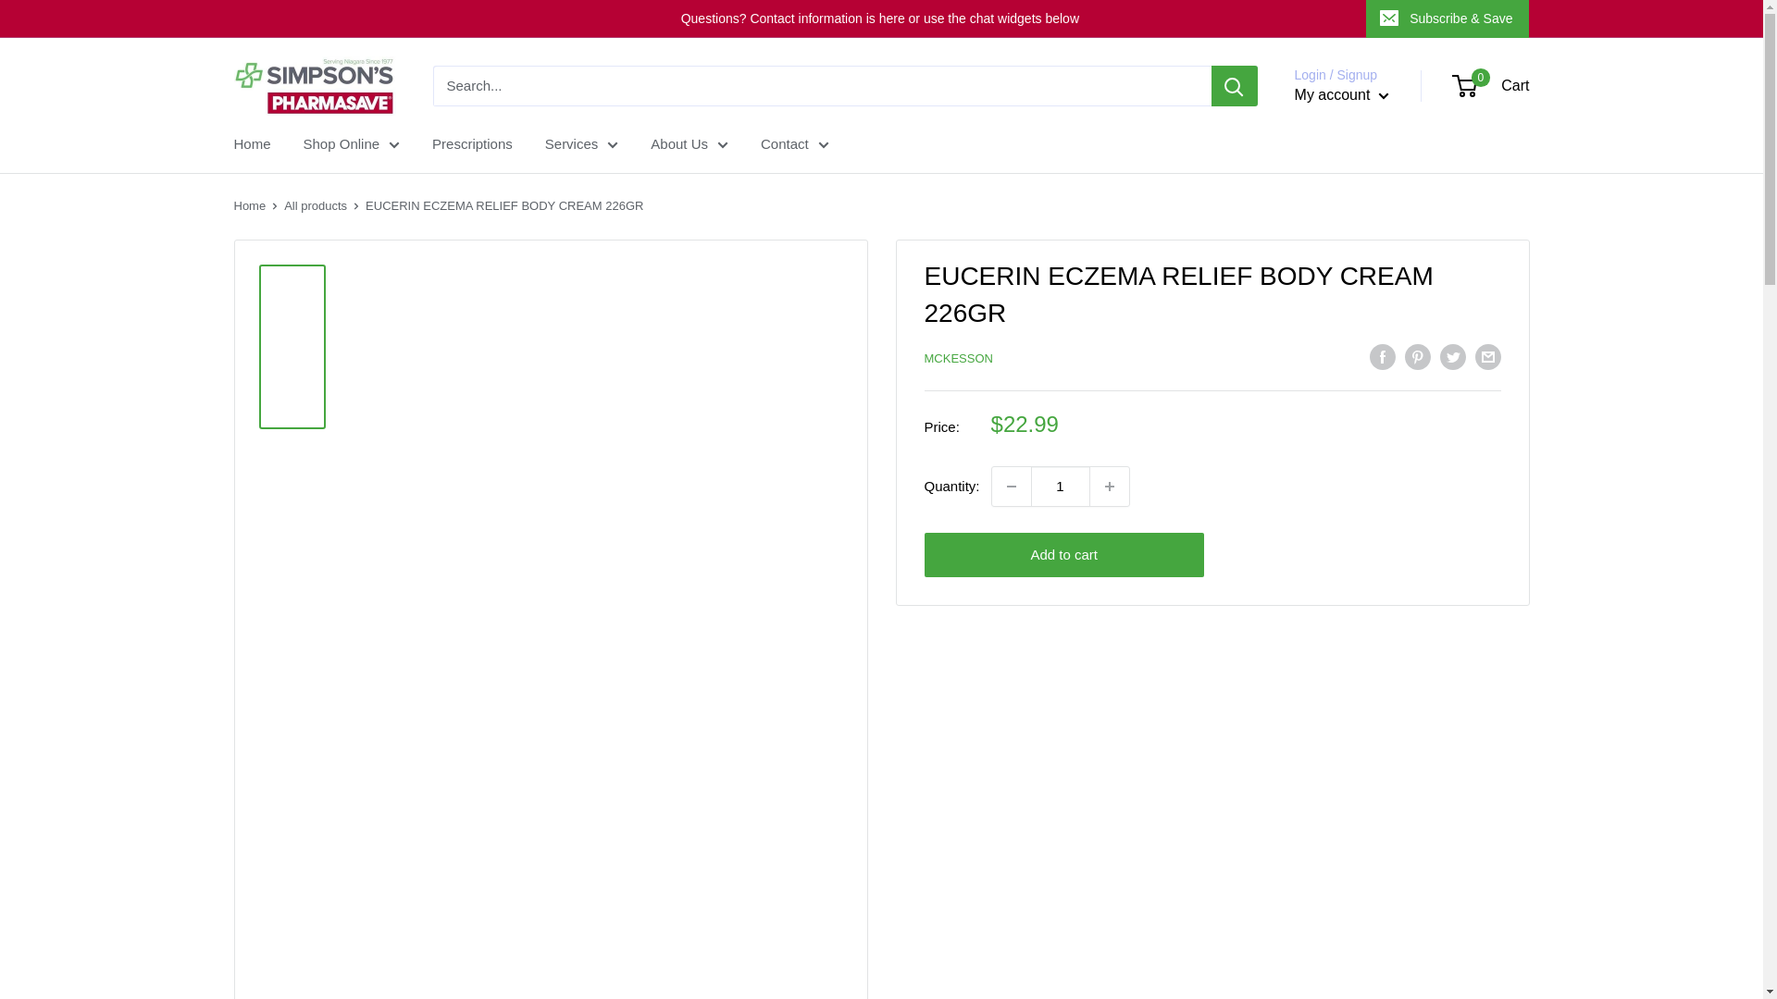 The width and height of the screenshot is (1777, 999). I want to click on Increase quantity by 1, so click(1109, 487).